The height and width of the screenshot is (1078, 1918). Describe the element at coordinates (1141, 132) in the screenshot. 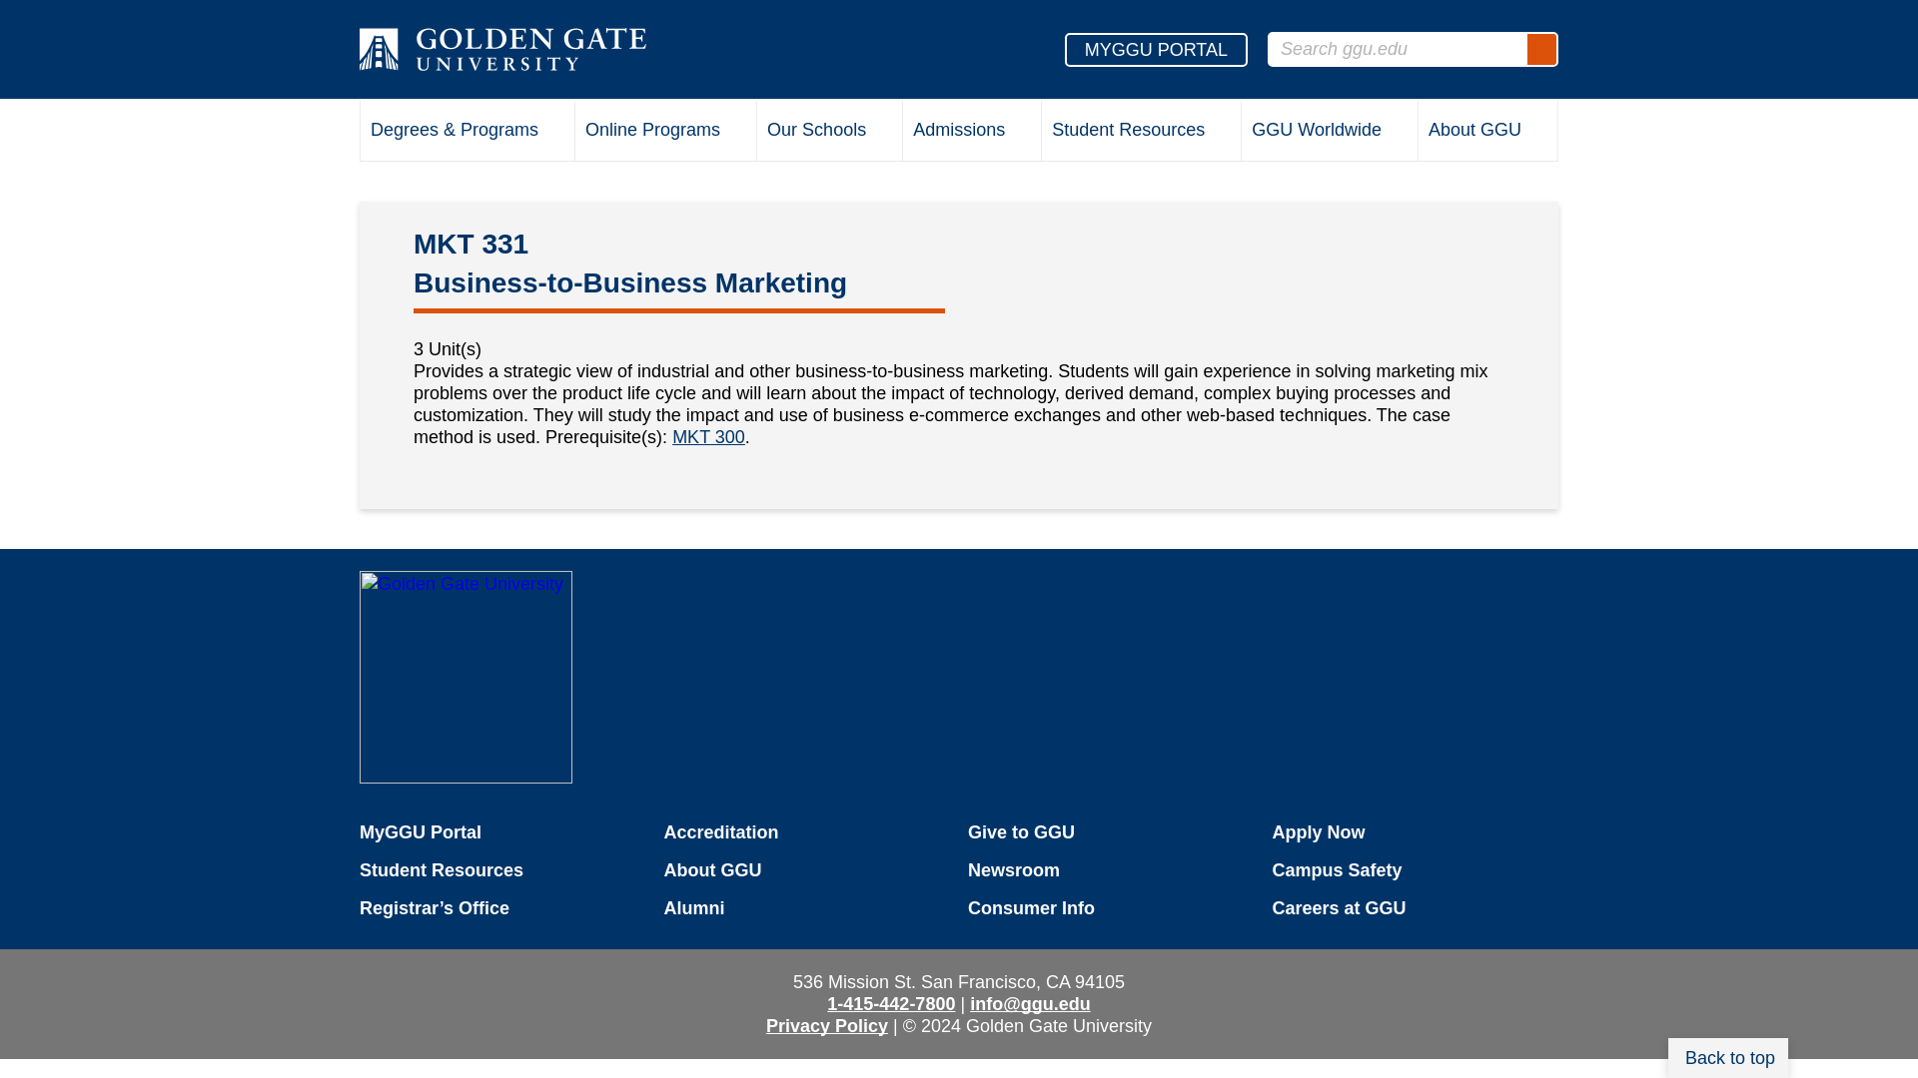

I see `Student Resources` at that location.